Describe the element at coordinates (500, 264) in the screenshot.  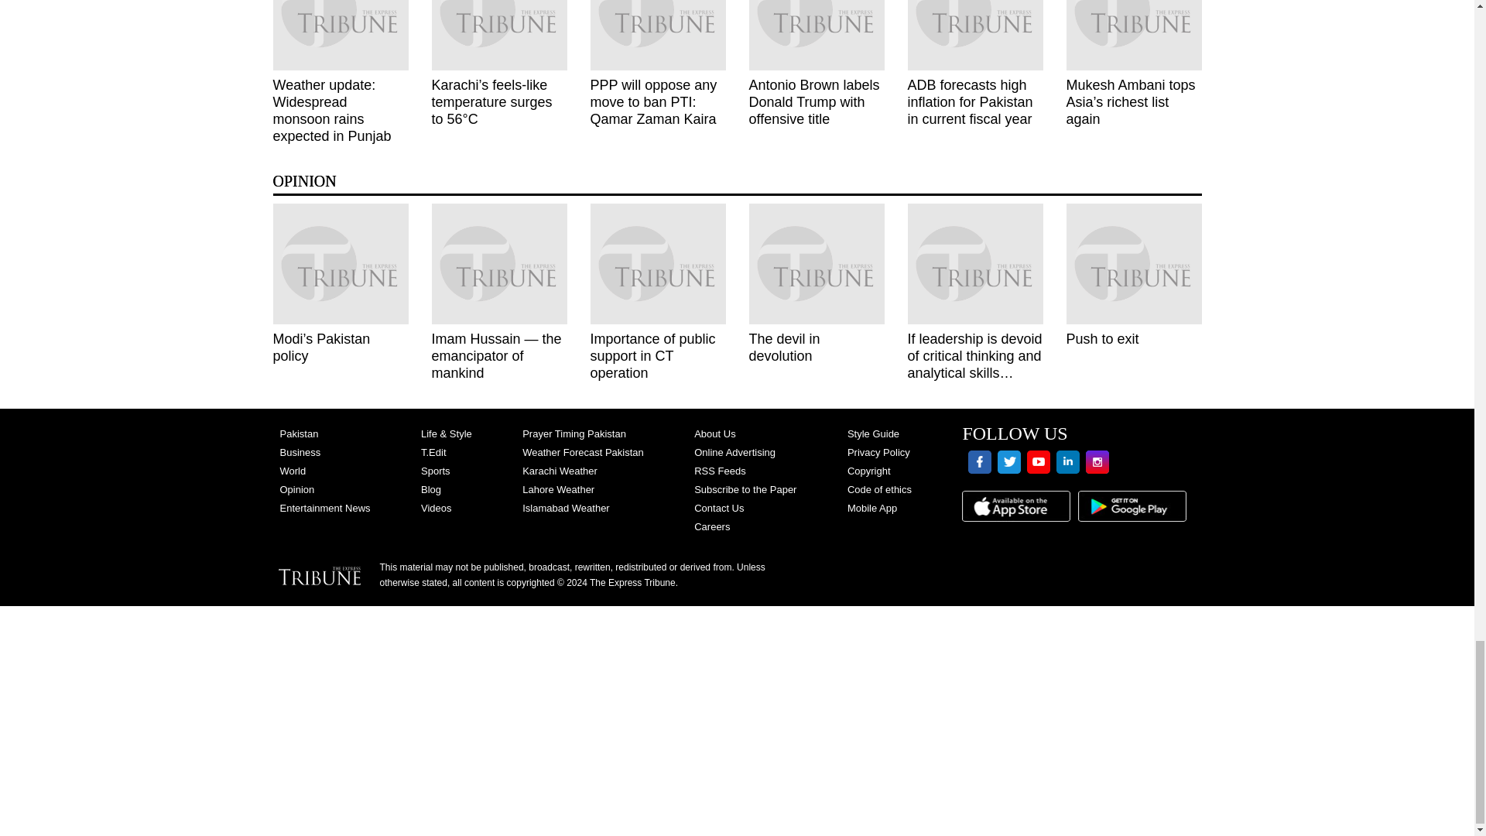
I see `imam hussain the emancipator of mankind` at that location.